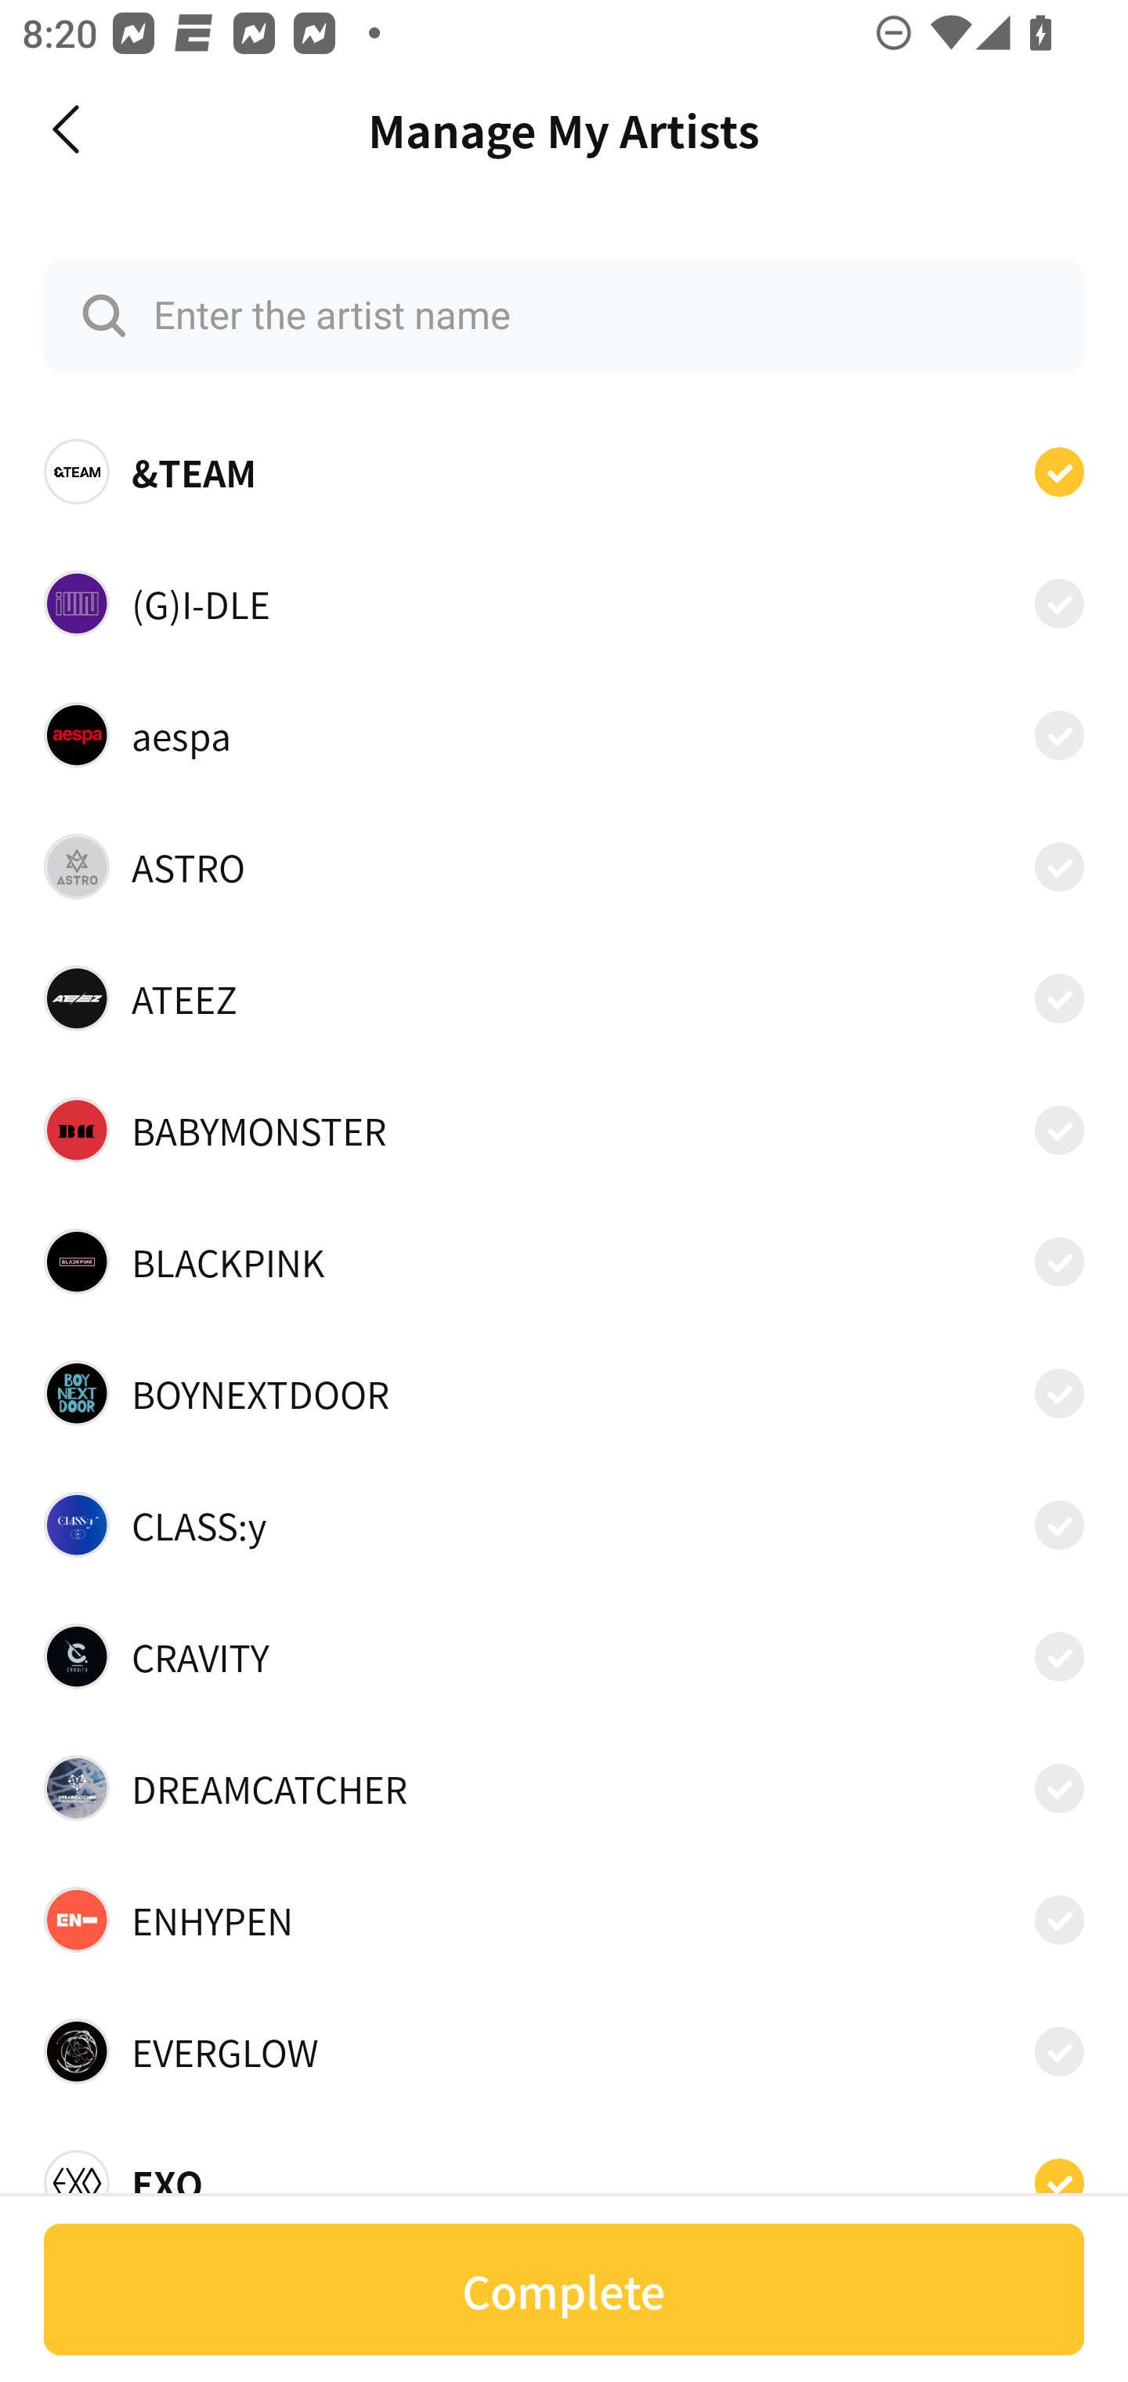 The height and width of the screenshot is (2382, 1128). Describe the element at coordinates (564, 2051) in the screenshot. I see `EVERGLOW` at that location.